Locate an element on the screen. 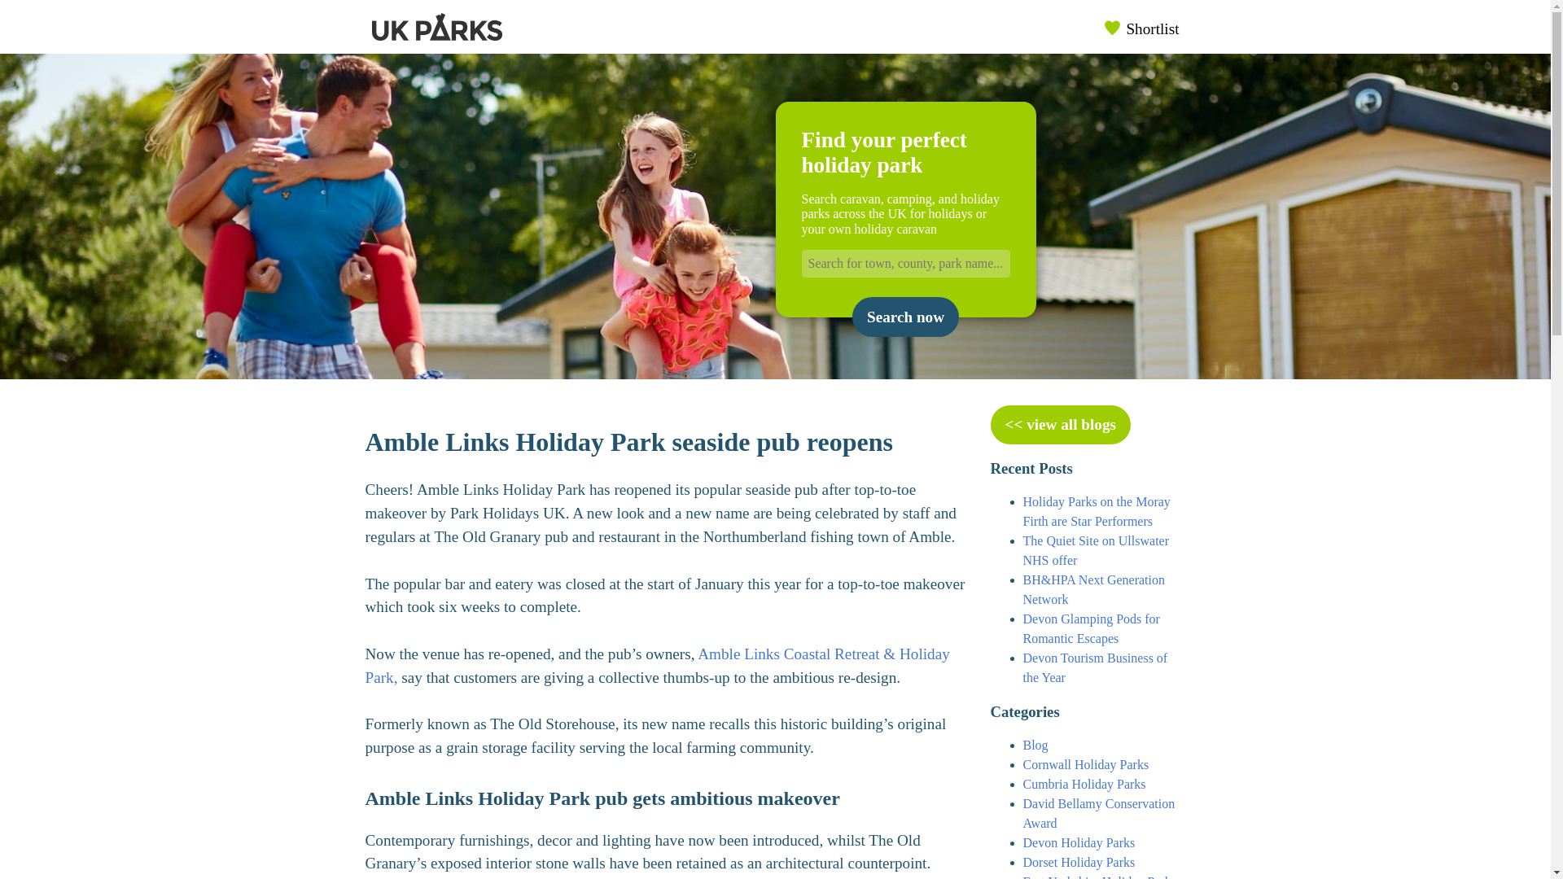 The width and height of the screenshot is (1563, 879). Dorset Holiday Parks is located at coordinates (1078, 862).